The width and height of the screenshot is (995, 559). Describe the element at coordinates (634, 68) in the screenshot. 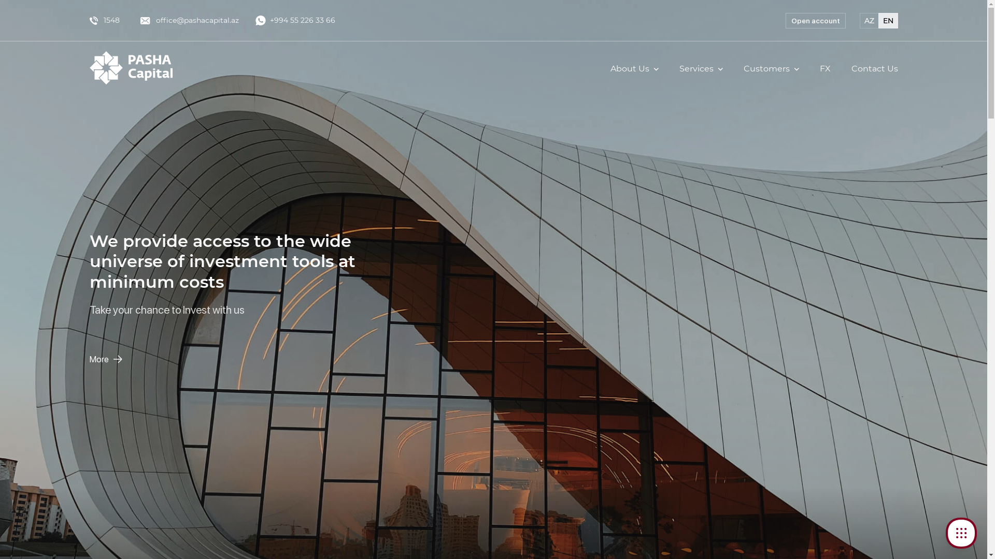

I see `About Us` at that location.